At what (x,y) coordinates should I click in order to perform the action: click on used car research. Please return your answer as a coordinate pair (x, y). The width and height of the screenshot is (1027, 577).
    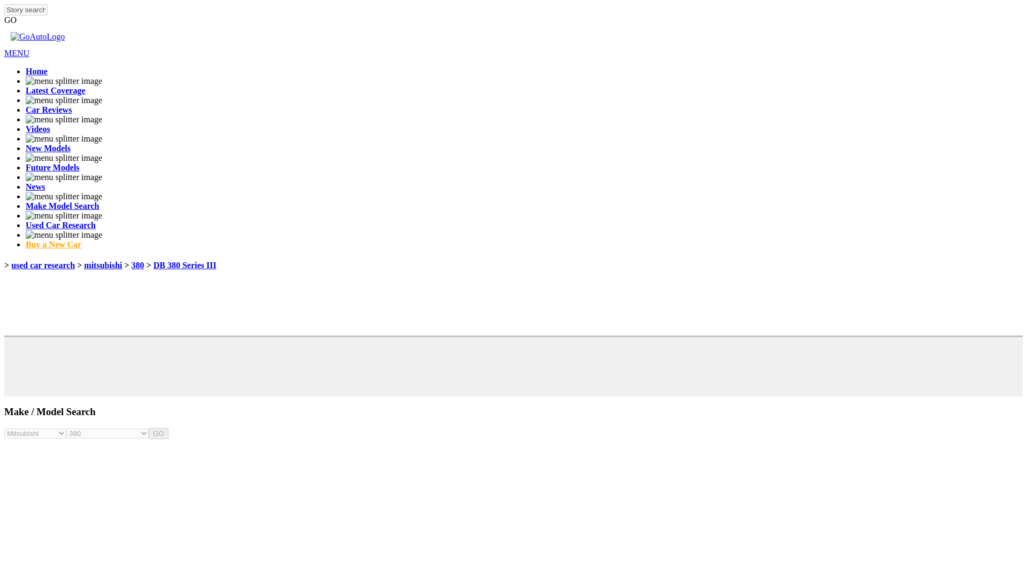
    Looking at the image, I should click on (43, 265).